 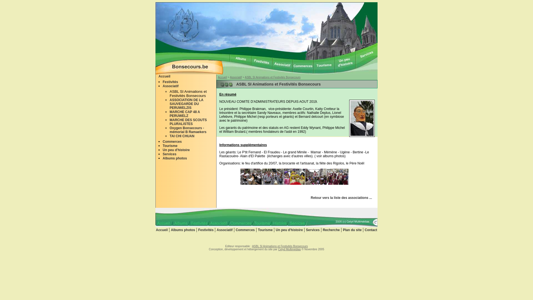 I want to click on Accueil, so click(x=164, y=76).